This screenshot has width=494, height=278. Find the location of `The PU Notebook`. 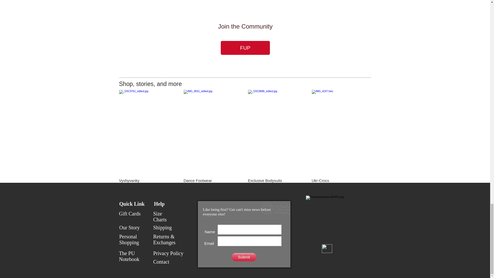

The PU Notebook is located at coordinates (129, 256).